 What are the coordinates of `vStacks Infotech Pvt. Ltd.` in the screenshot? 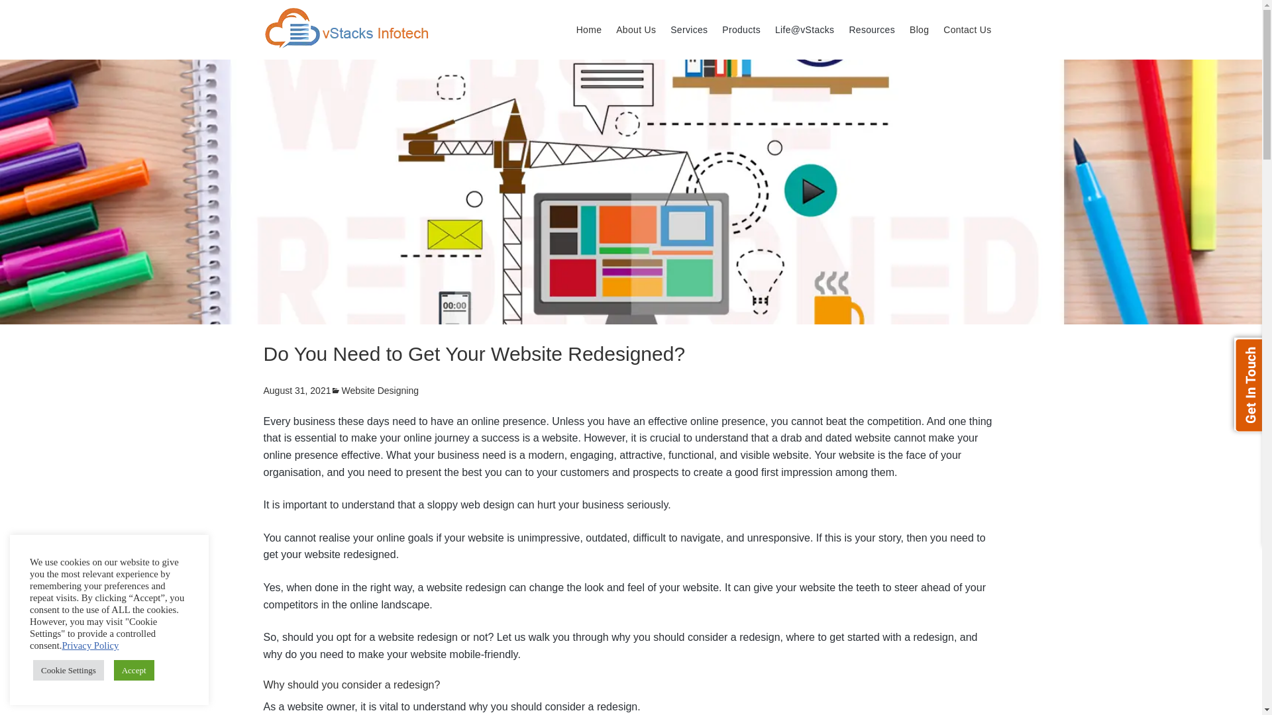 It's located at (347, 28).